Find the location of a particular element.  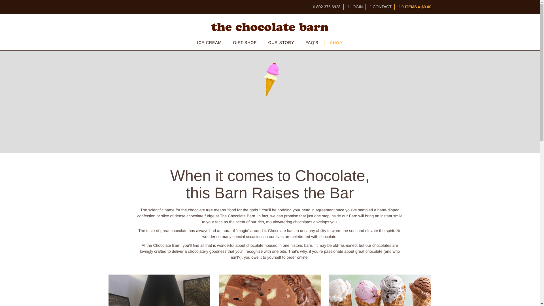

SHOP is located at coordinates (336, 43).